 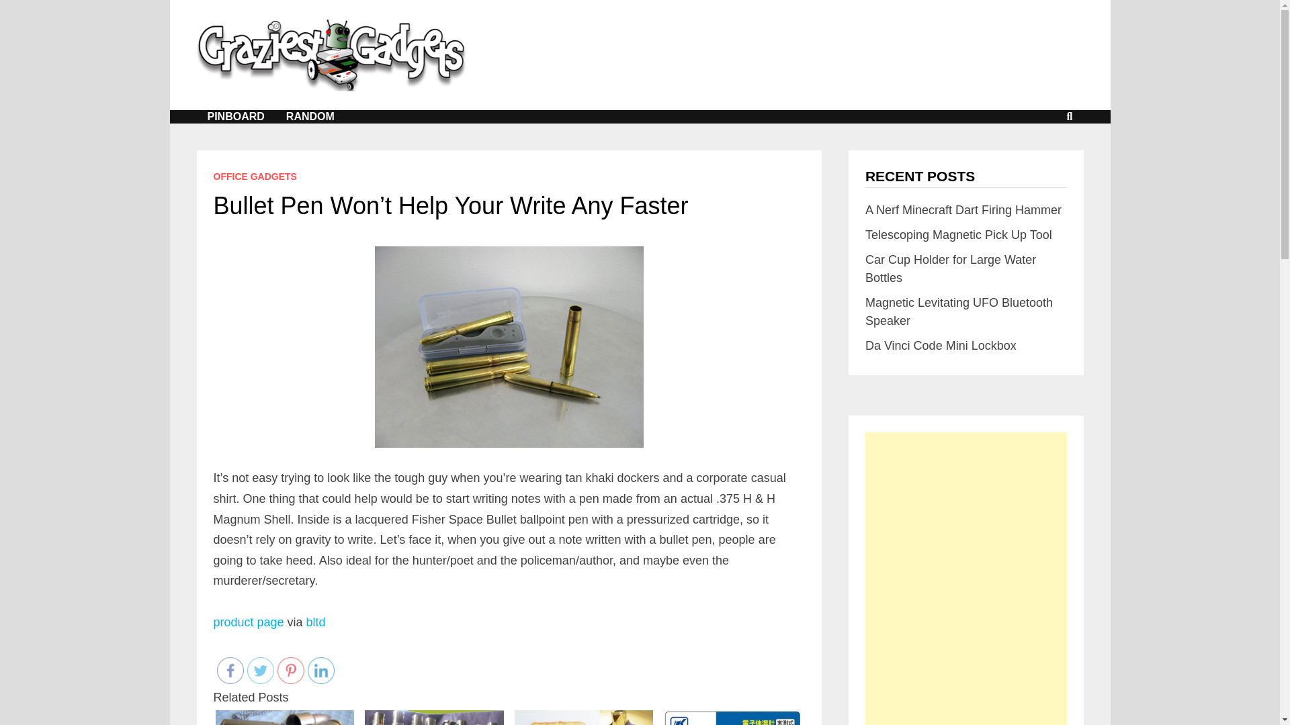 I want to click on OFFICE GADGETS, so click(x=255, y=176).